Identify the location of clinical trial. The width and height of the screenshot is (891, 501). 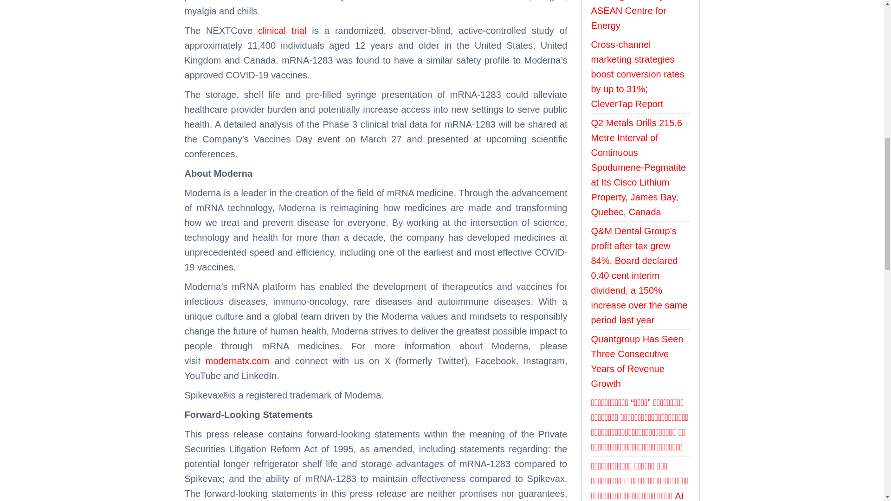
(282, 31).